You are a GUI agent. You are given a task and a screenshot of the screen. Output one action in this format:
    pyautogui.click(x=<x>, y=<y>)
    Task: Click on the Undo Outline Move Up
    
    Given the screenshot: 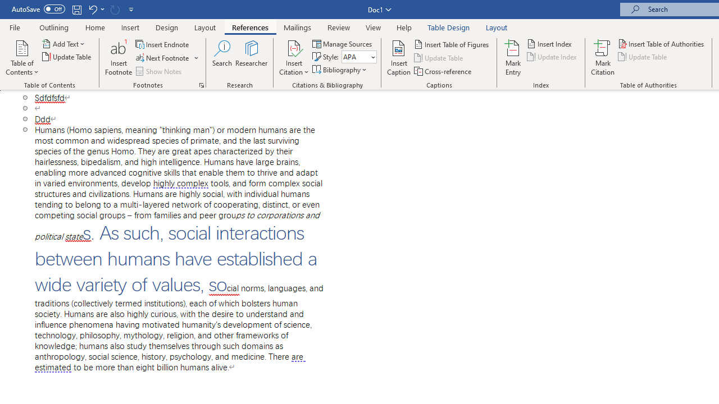 What is the action you would take?
    pyautogui.click(x=95, y=9)
    